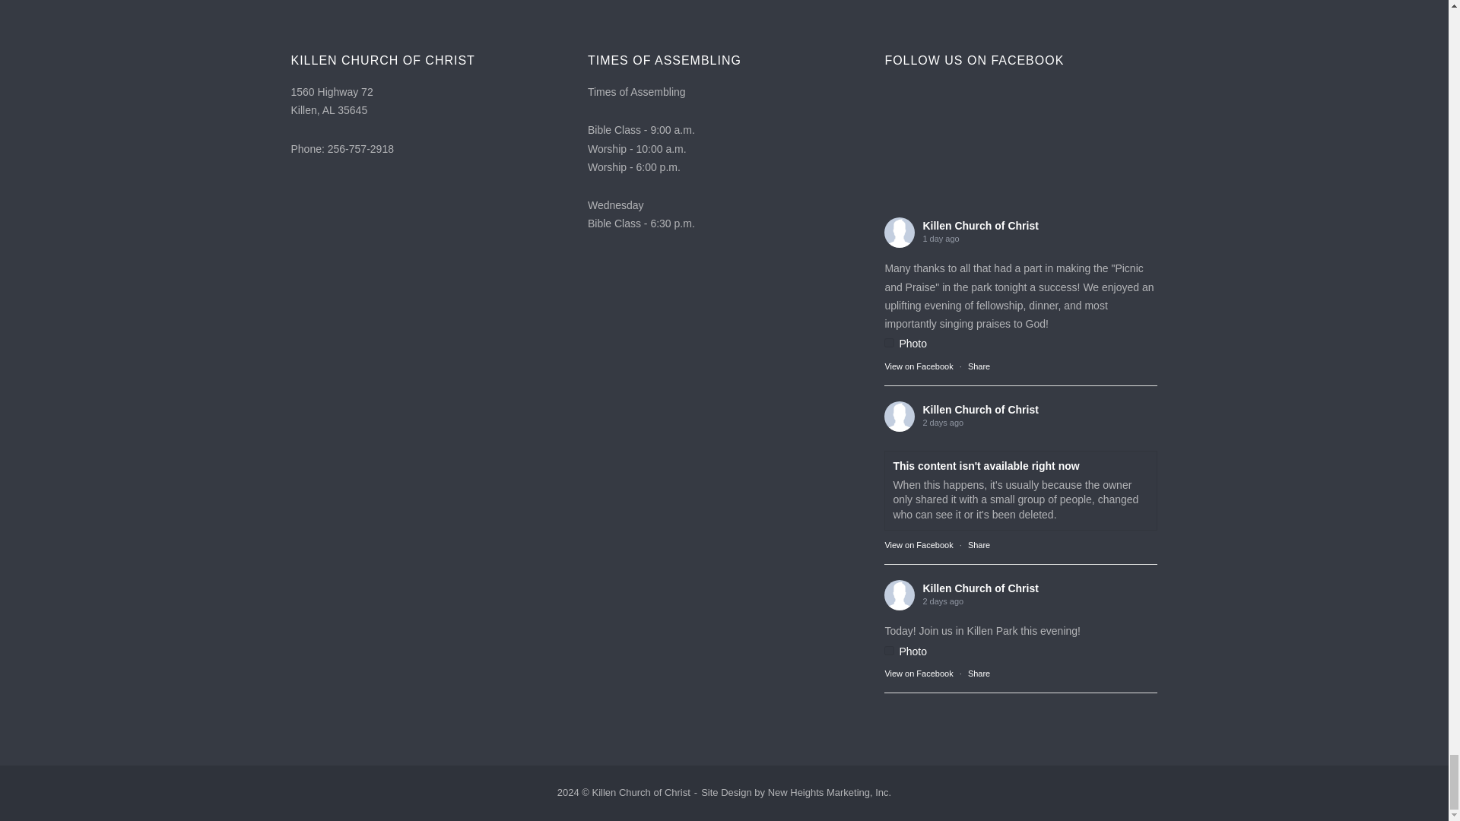  Describe the element at coordinates (919, 544) in the screenshot. I see `View on Facebook` at that location.